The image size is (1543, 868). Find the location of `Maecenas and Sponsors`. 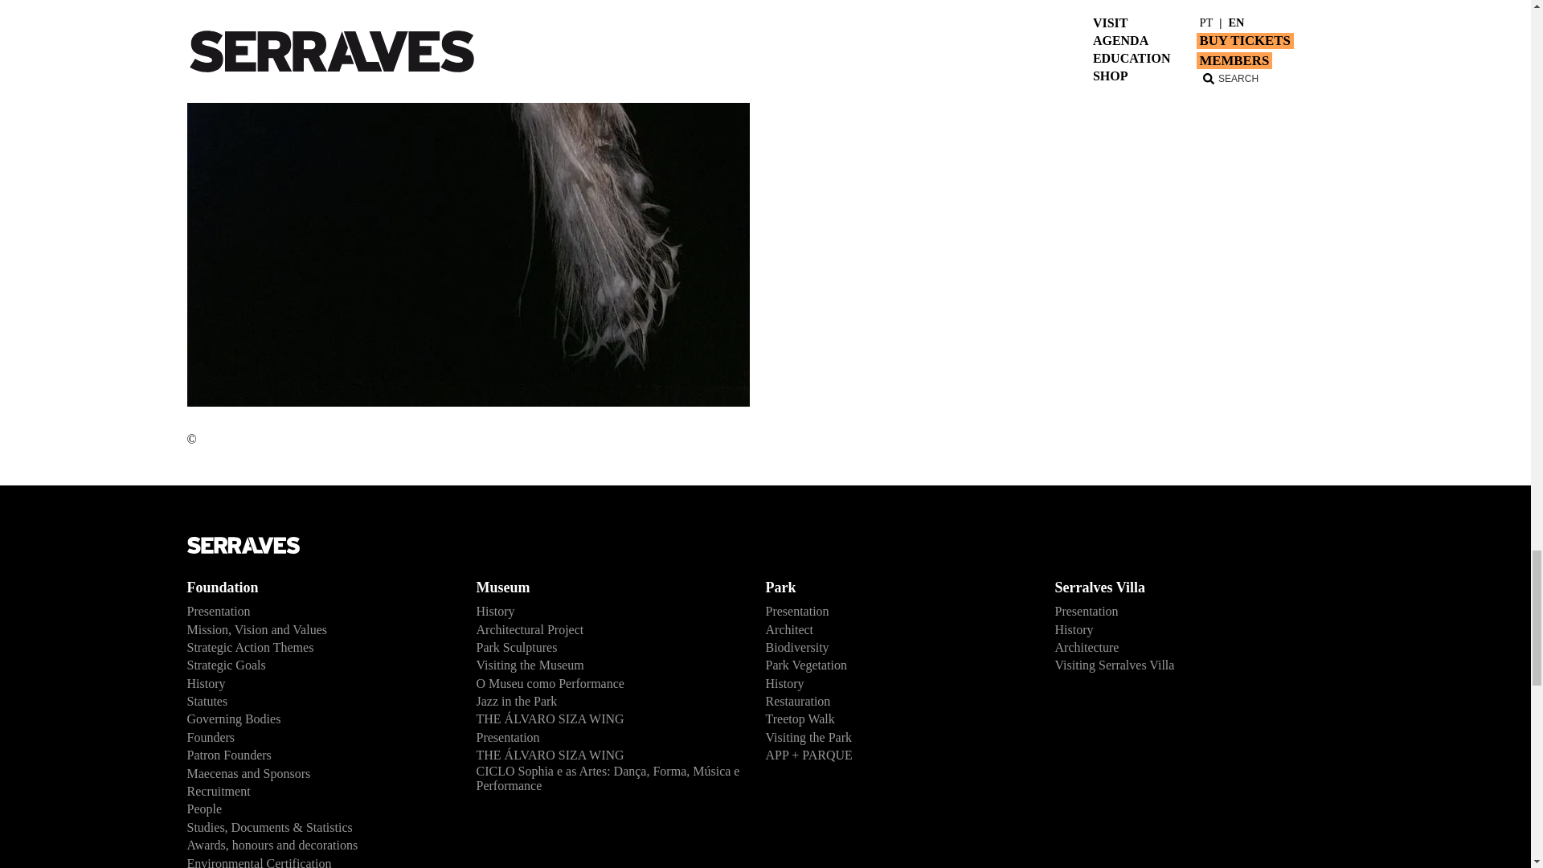

Maecenas and Sponsors is located at coordinates (318, 773).